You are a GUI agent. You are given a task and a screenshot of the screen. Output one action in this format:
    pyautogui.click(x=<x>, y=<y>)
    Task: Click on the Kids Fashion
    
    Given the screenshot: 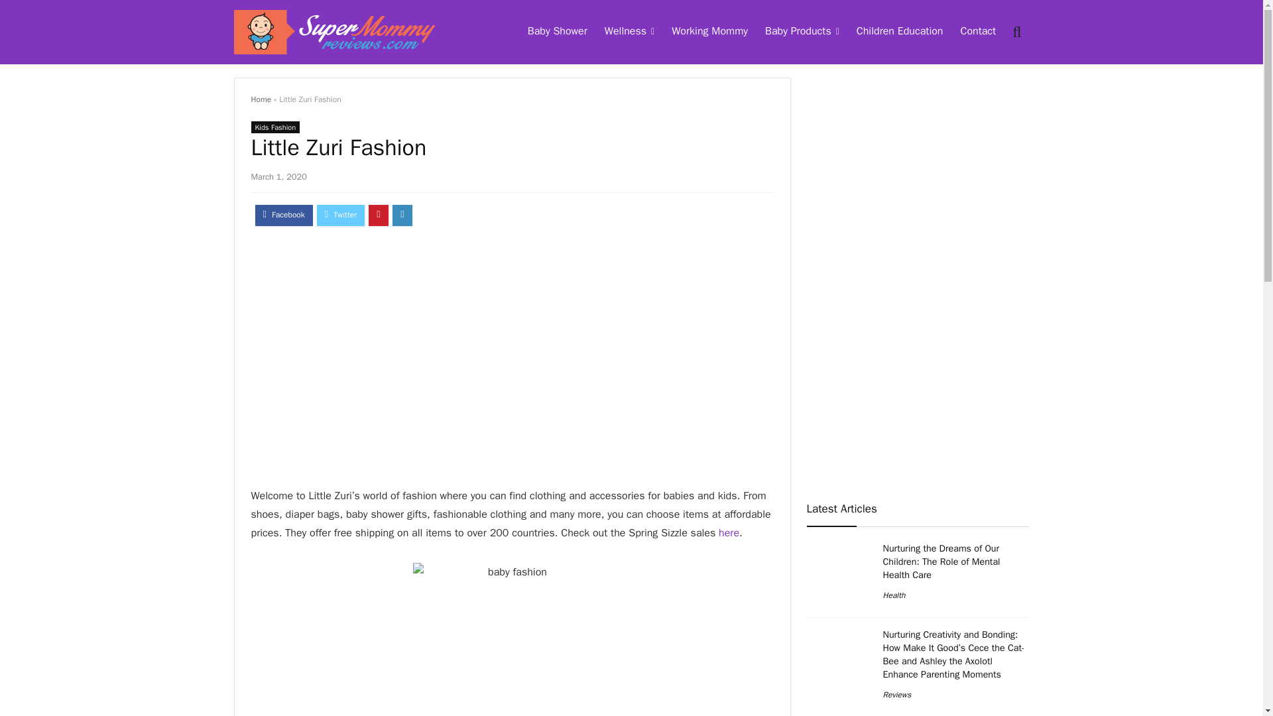 What is the action you would take?
    pyautogui.click(x=274, y=127)
    